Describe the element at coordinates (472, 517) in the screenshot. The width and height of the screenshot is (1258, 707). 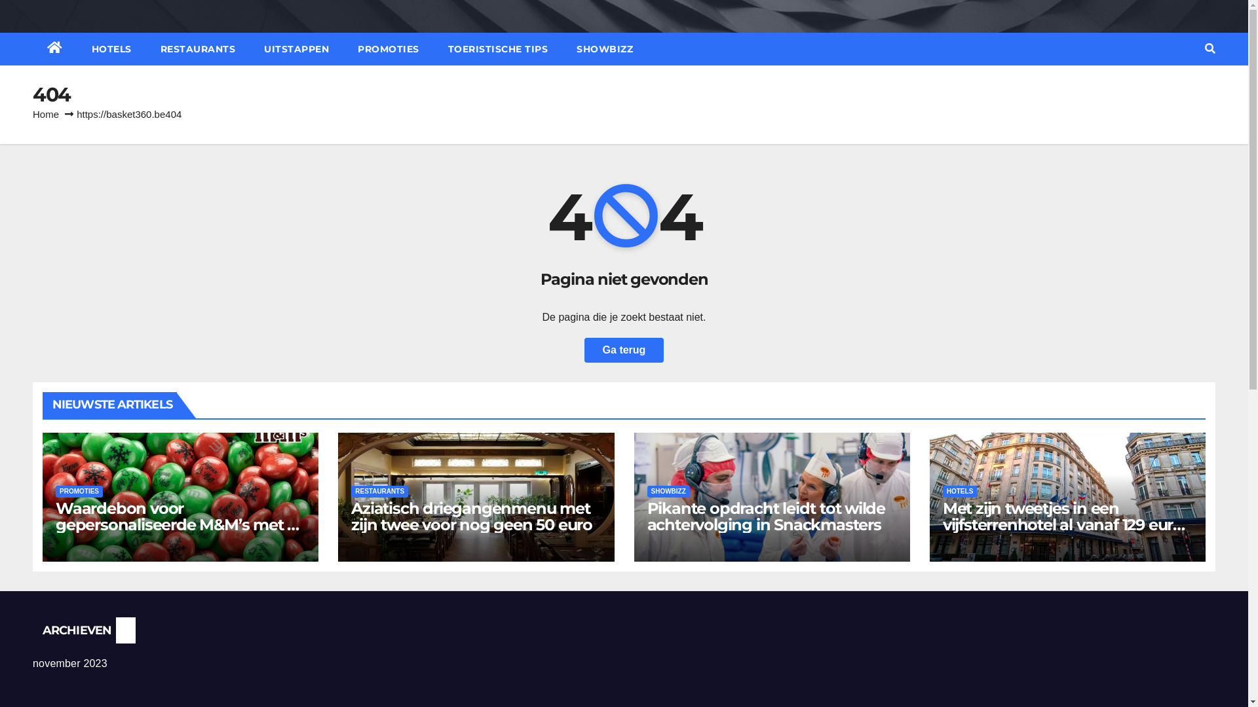
I see `Aziatisch driegangenmenu met zijn twee voor nog geen 50 euro` at that location.